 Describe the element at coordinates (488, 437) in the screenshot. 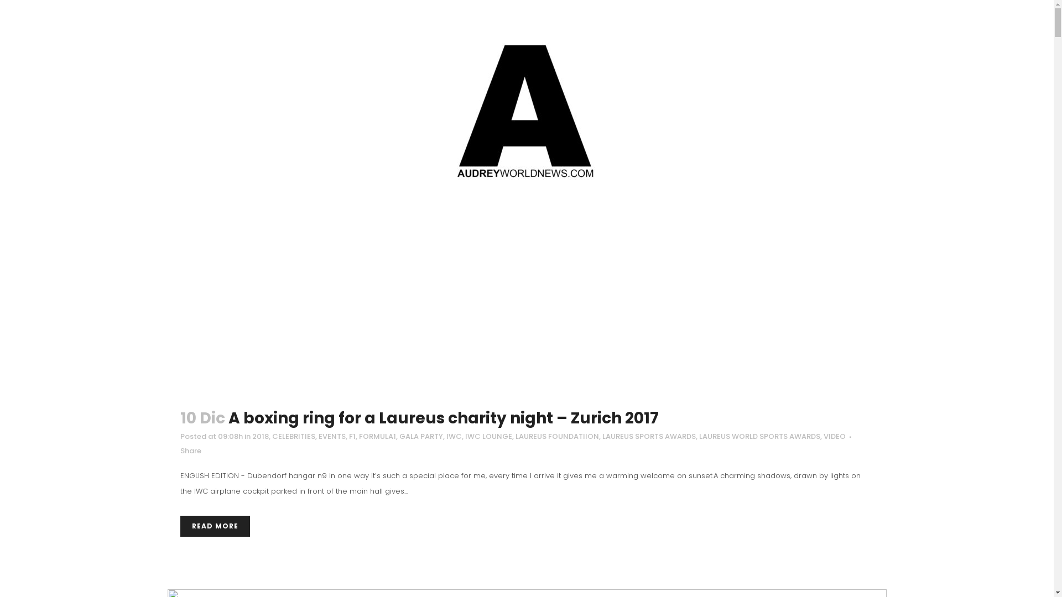

I see `IWC LOUNGE` at that location.